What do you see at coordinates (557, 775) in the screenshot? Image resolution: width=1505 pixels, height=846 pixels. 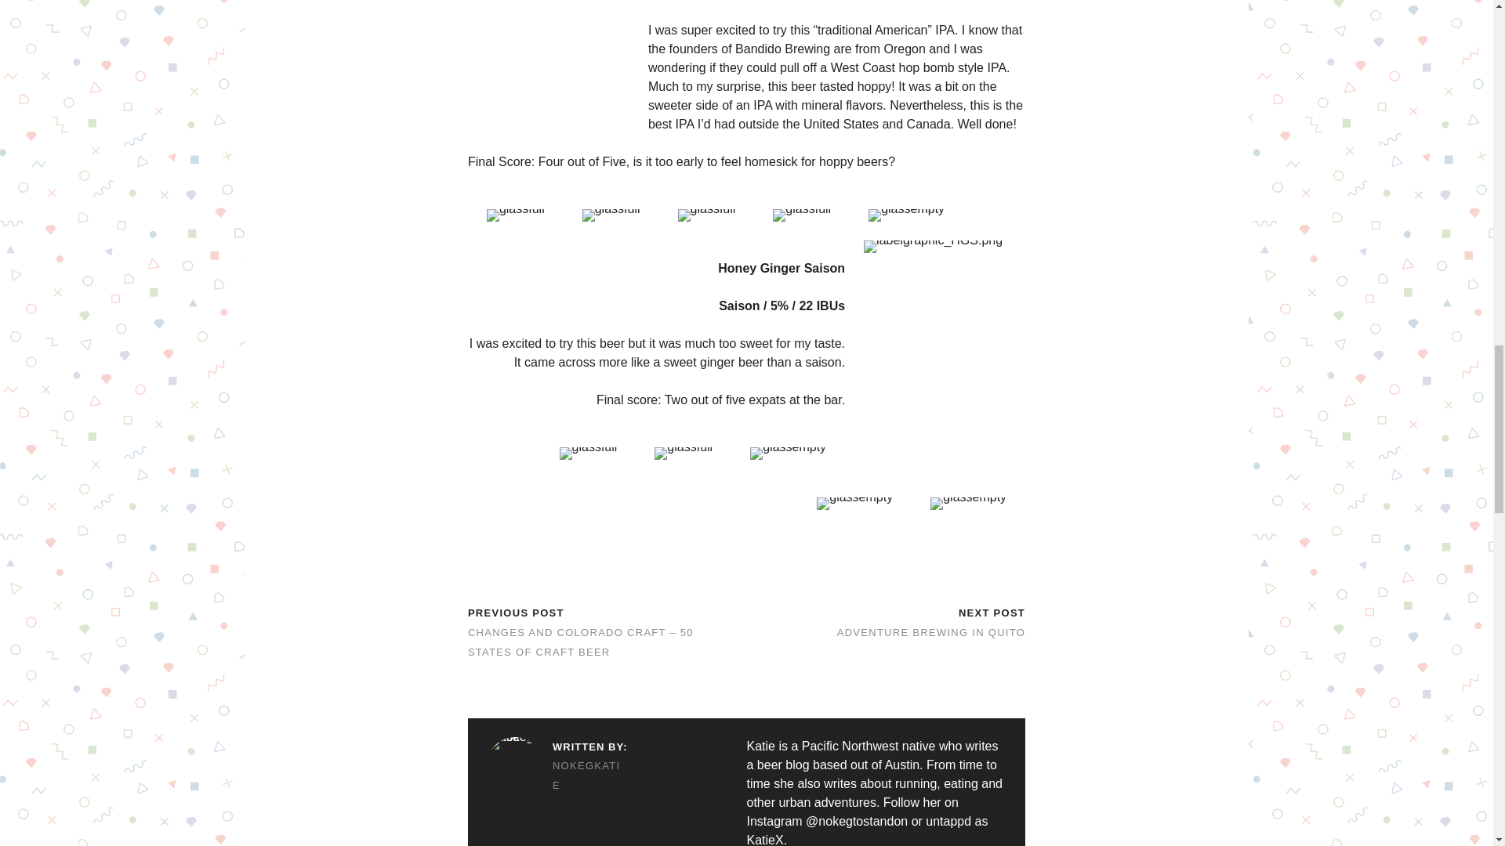 I see `NOKEGKATIE` at bounding box center [557, 775].